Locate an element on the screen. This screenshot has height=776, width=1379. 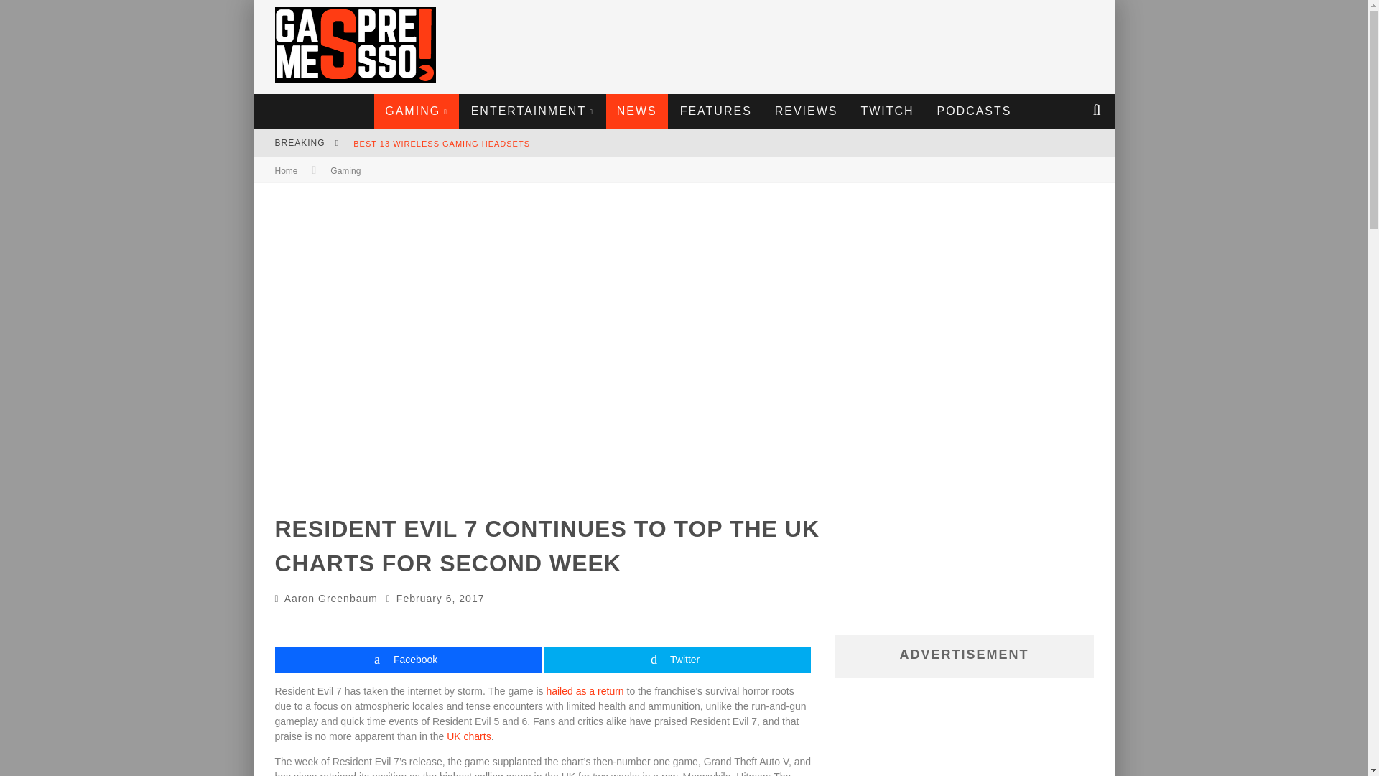
Best 13 Wireless Gaming Headsets is located at coordinates (441, 144).